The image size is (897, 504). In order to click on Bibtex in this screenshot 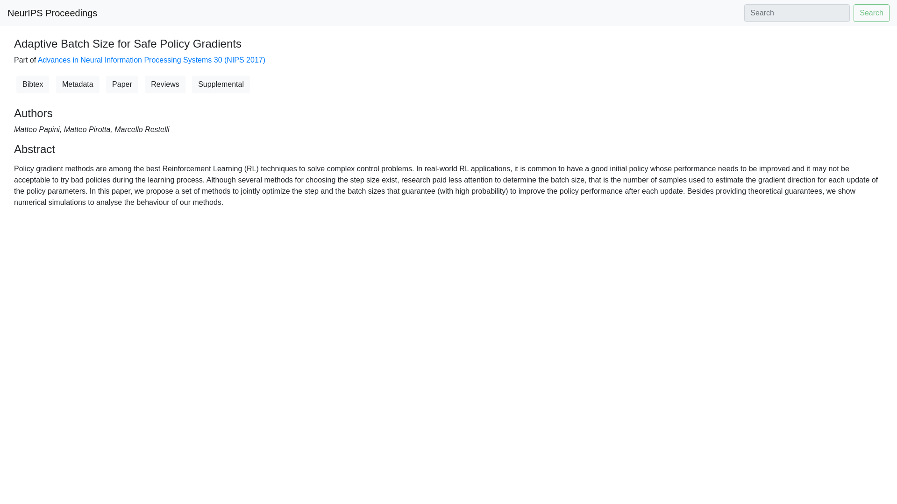, I will do `click(33, 84)`.